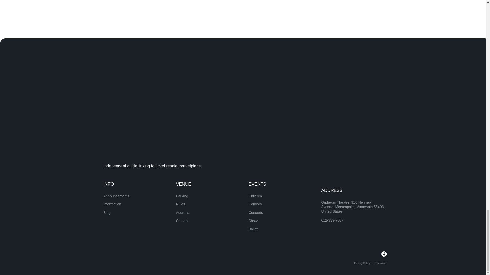 Image resolution: width=490 pixels, height=275 pixels. I want to click on Disclaimer, so click(381, 263).